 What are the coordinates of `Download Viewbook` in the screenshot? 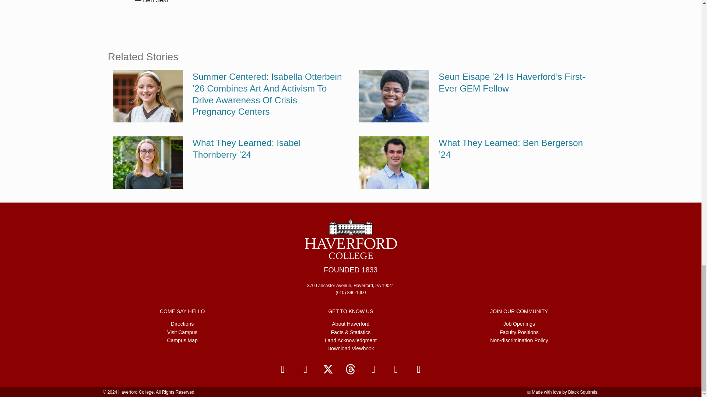 It's located at (351, 348).